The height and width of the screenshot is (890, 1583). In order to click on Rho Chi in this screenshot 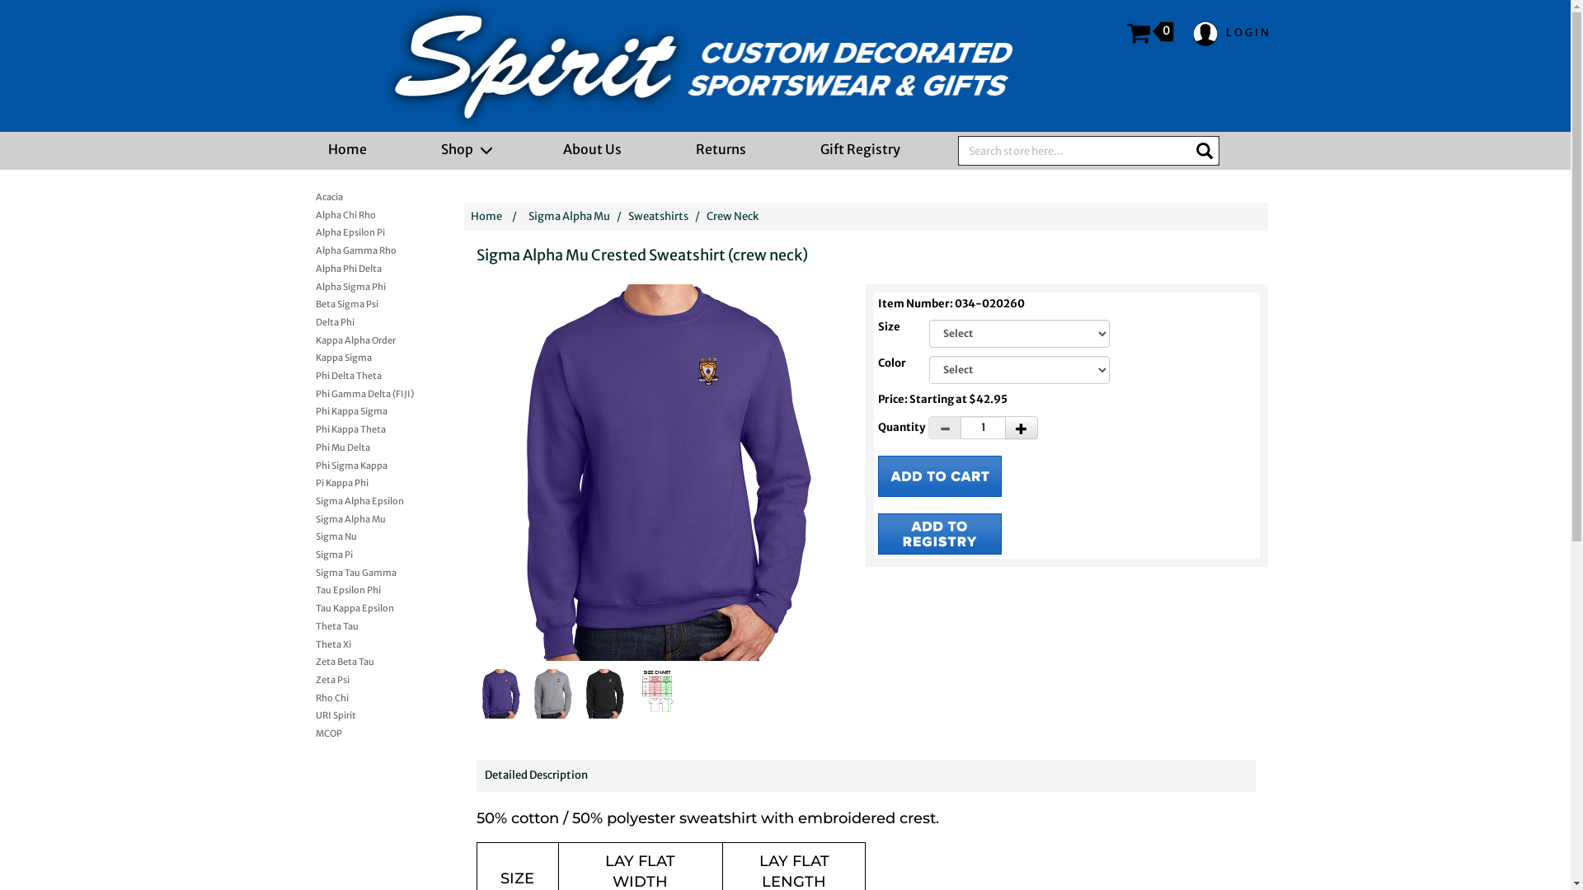, I will do `click(367, 696)`.